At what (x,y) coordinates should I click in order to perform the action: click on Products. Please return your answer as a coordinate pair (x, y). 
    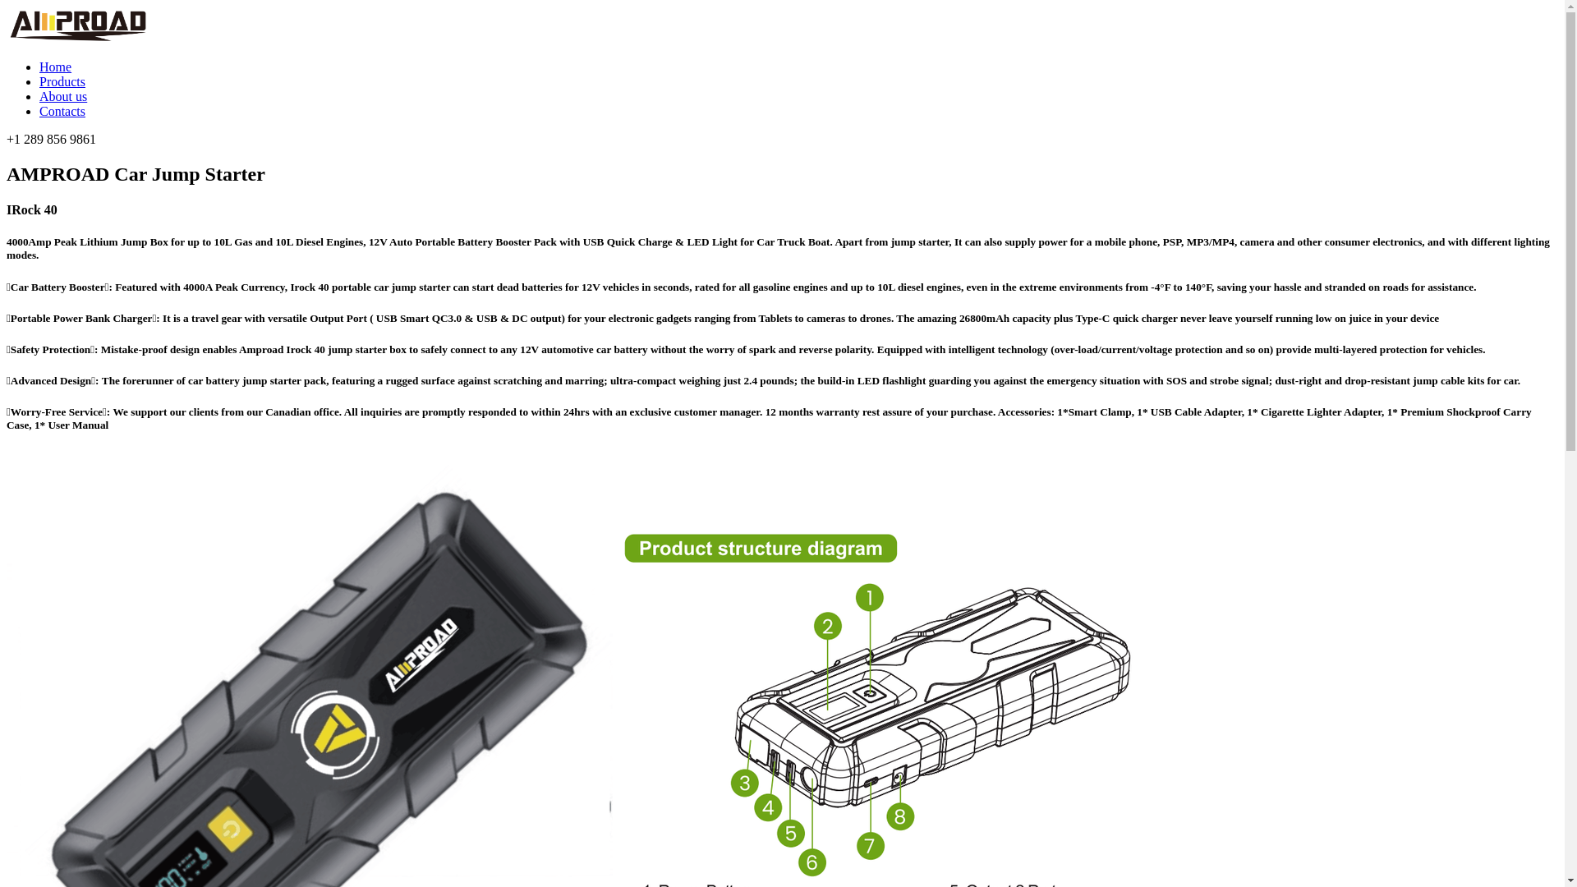
    Looking at the image, I should click on (62, 82).